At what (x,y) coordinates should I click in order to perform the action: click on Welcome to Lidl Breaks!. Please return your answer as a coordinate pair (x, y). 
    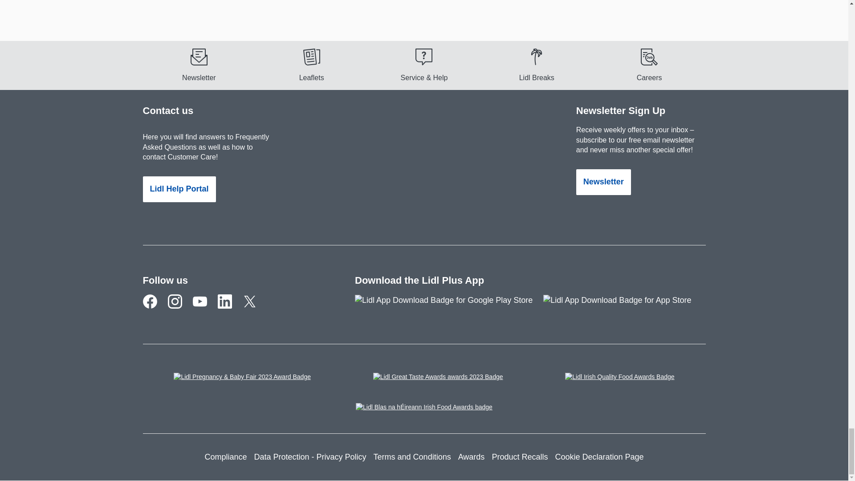
    Looking at the image, I should click on (537, 65).